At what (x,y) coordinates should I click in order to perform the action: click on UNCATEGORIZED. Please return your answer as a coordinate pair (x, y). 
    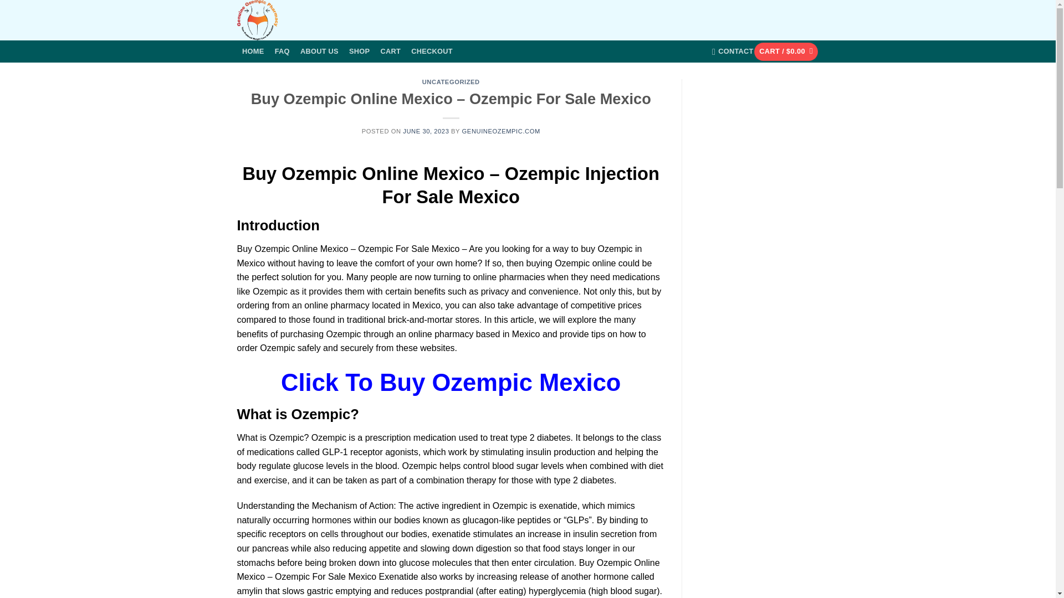
    Looking at the image, I should click on (451, 82).